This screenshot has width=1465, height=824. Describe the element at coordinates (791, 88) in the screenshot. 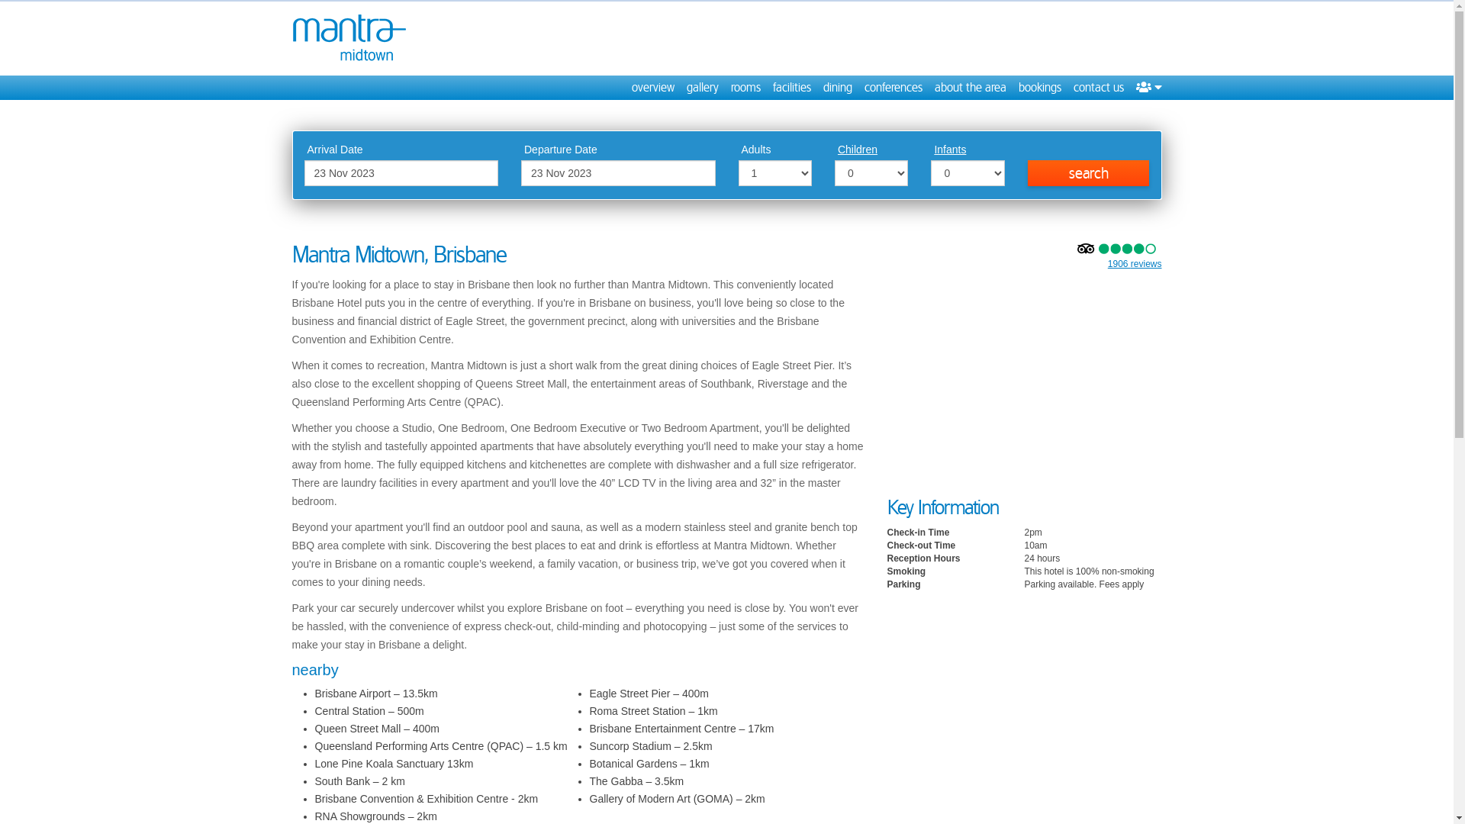

I see `facilities` at that location.